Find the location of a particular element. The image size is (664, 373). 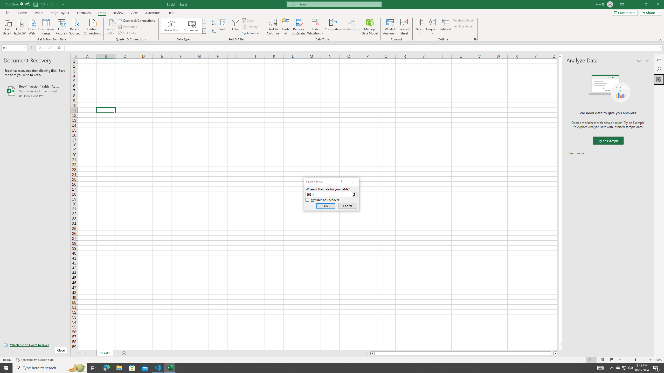

More Options is located at coordinates (432, 31).